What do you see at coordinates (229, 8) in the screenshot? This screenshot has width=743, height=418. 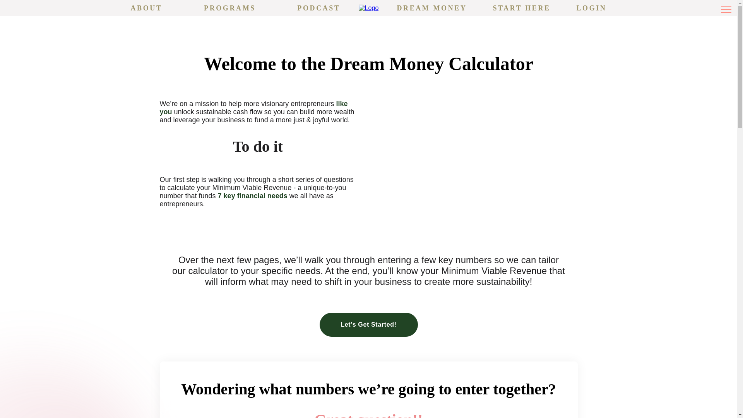 I see `PROGRAMS` at bounding box center [229, 8].